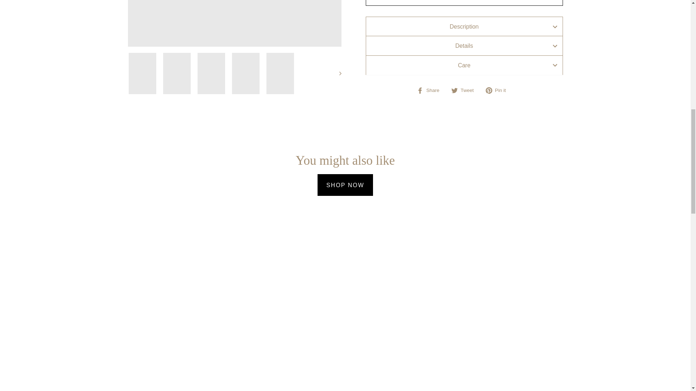  What do you see at coordinates (431, 91) in the screenshot?
I see `Share on Facebook` at bounding box center [431, 91].